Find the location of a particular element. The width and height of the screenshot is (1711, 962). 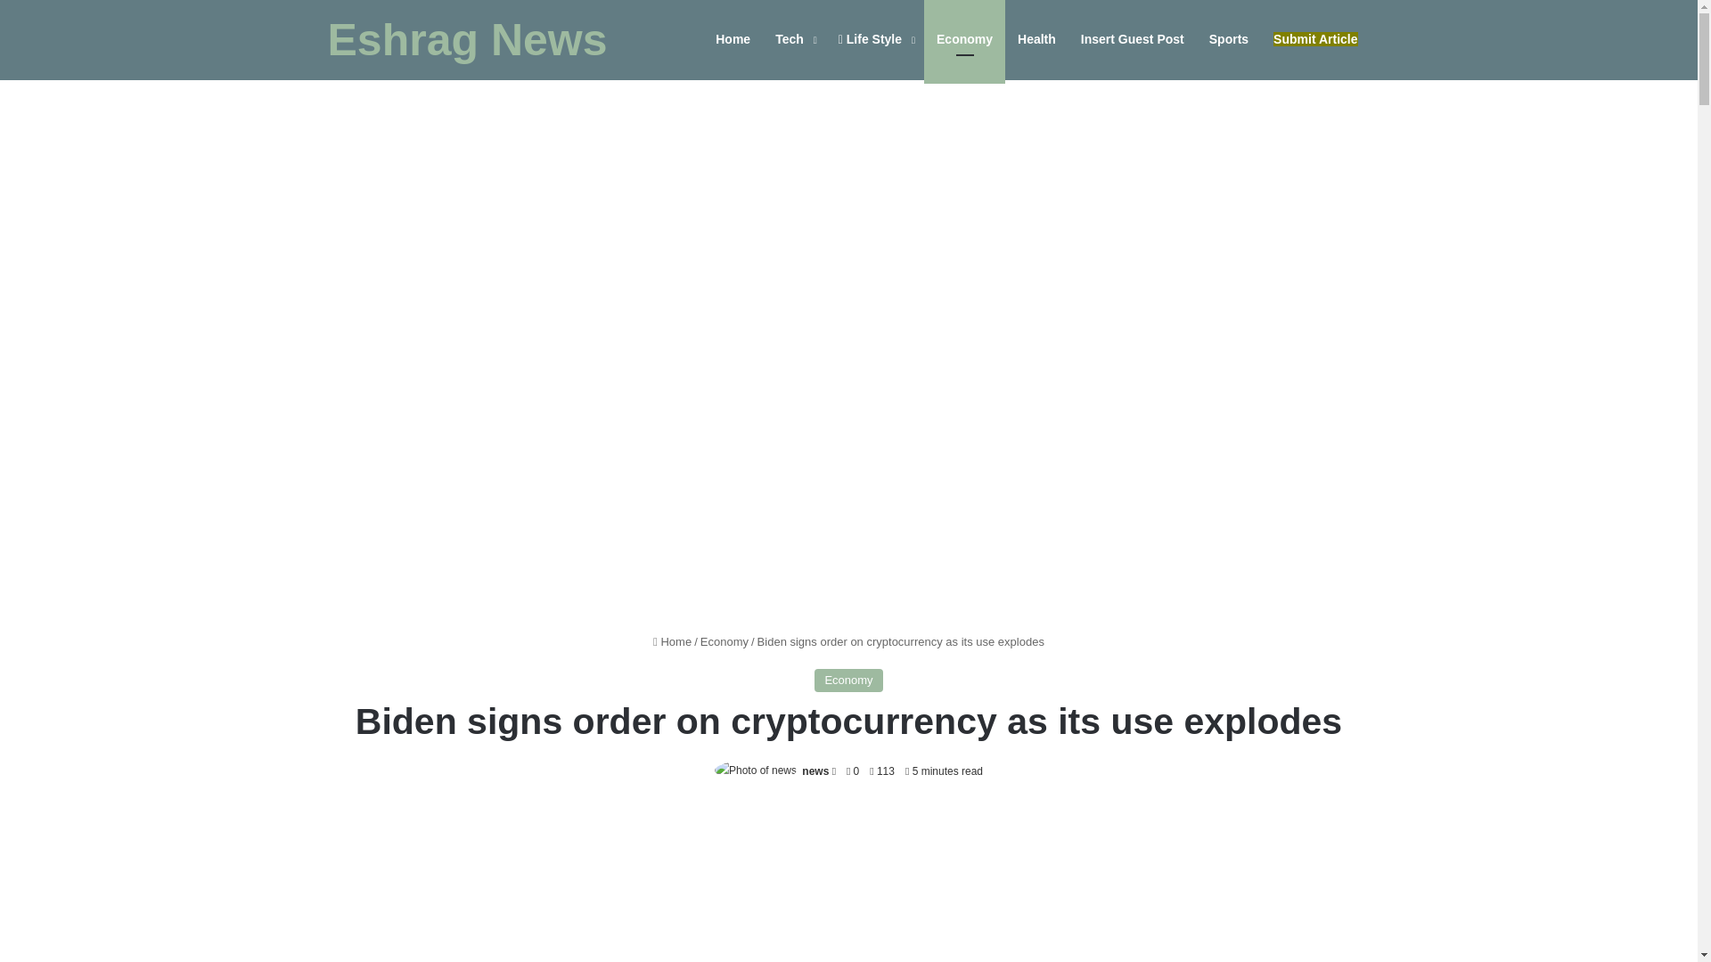

Eshrag News is located at coordinates (467, 40).